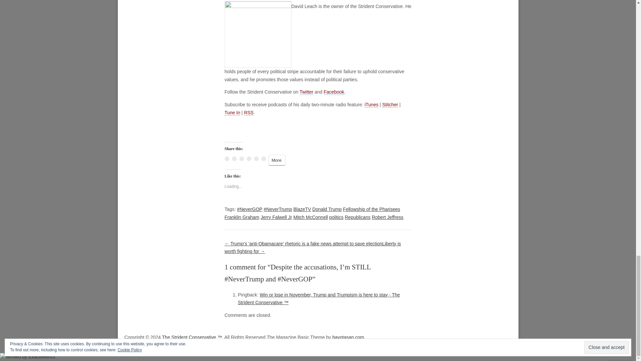 The height and width of the screenshot is (361, 641). Describe the element at coordinates (241, 158) in the screenshot. I see `Click to share on LinkedIn` at that location.